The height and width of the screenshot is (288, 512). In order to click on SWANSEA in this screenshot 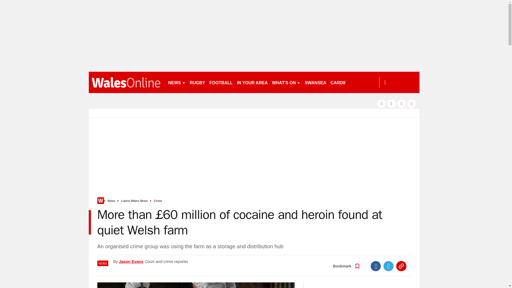, I will do `click(315, 82)`.